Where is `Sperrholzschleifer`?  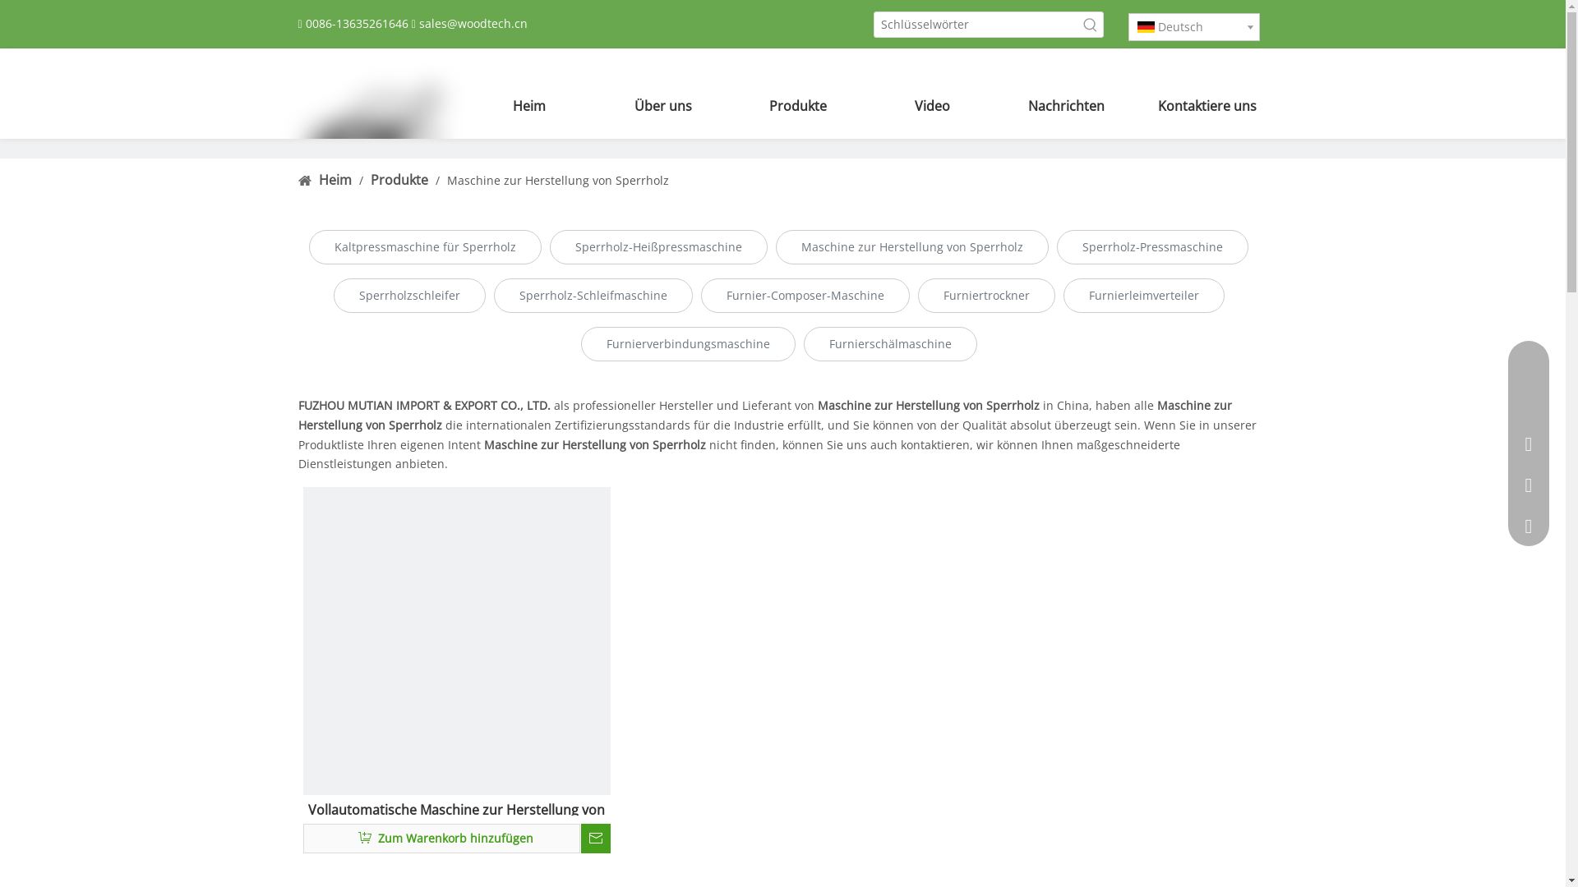
Sperrholzschleifer is located at coordinates (409, 296).